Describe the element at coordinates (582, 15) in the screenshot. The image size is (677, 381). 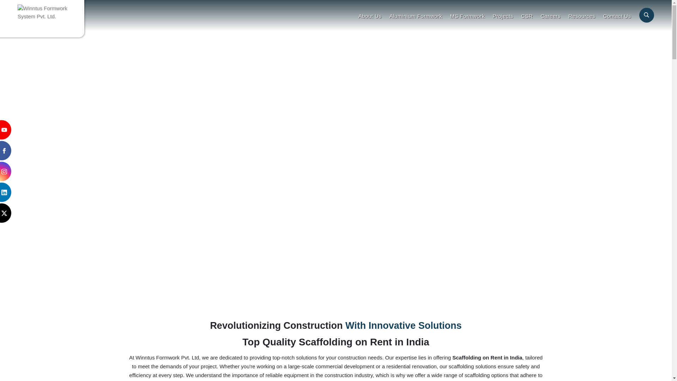
I see `Resources` at that location.